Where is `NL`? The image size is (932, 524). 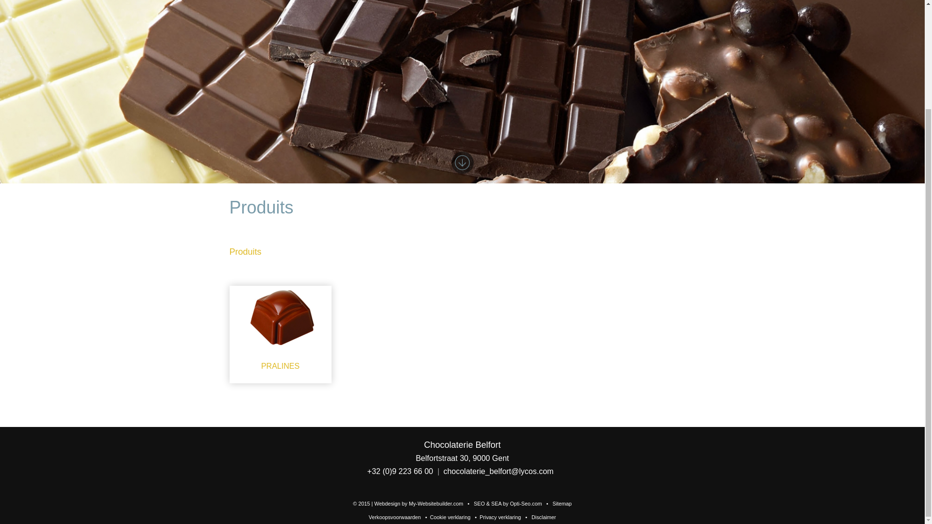 NL is located at coordinates (660, 15).